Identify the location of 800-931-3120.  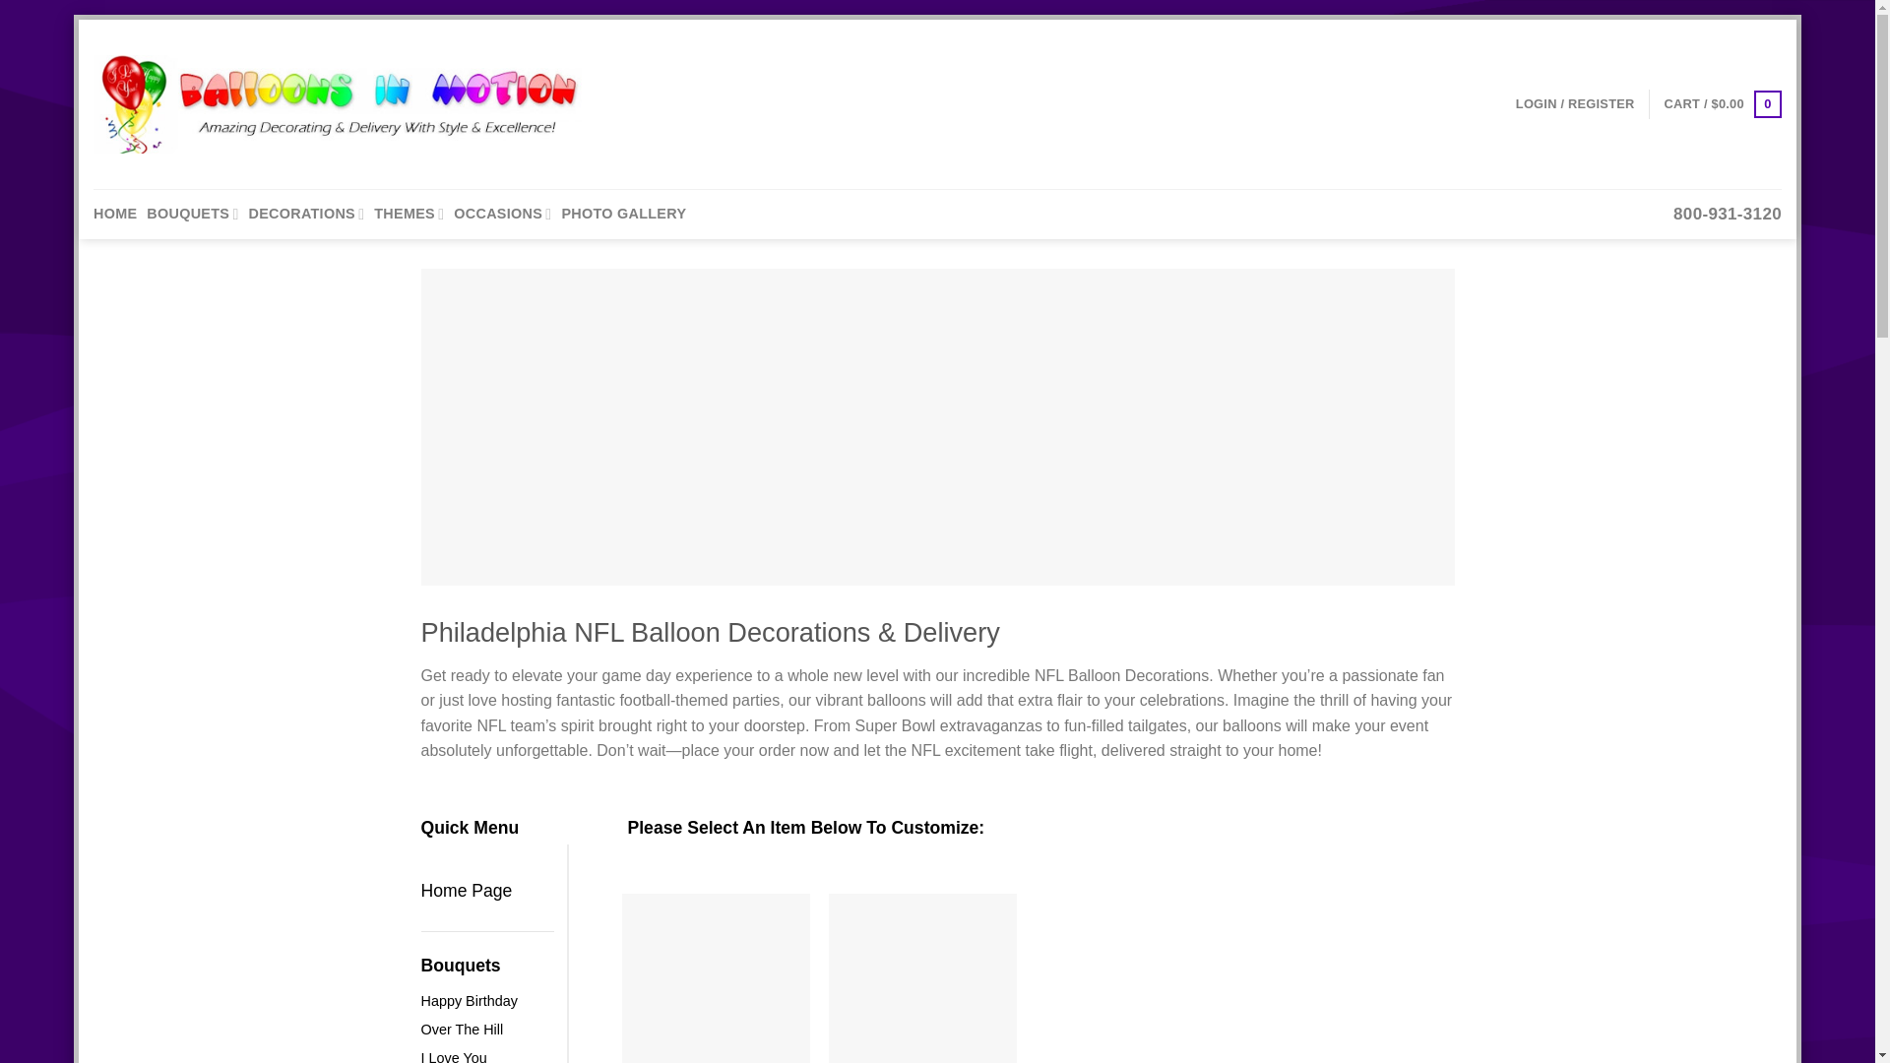
(1727, 215).